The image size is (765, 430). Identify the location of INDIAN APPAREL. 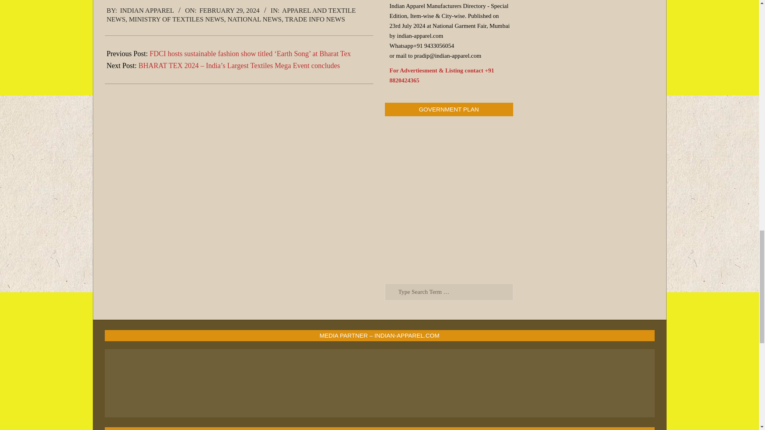
(147, 10).